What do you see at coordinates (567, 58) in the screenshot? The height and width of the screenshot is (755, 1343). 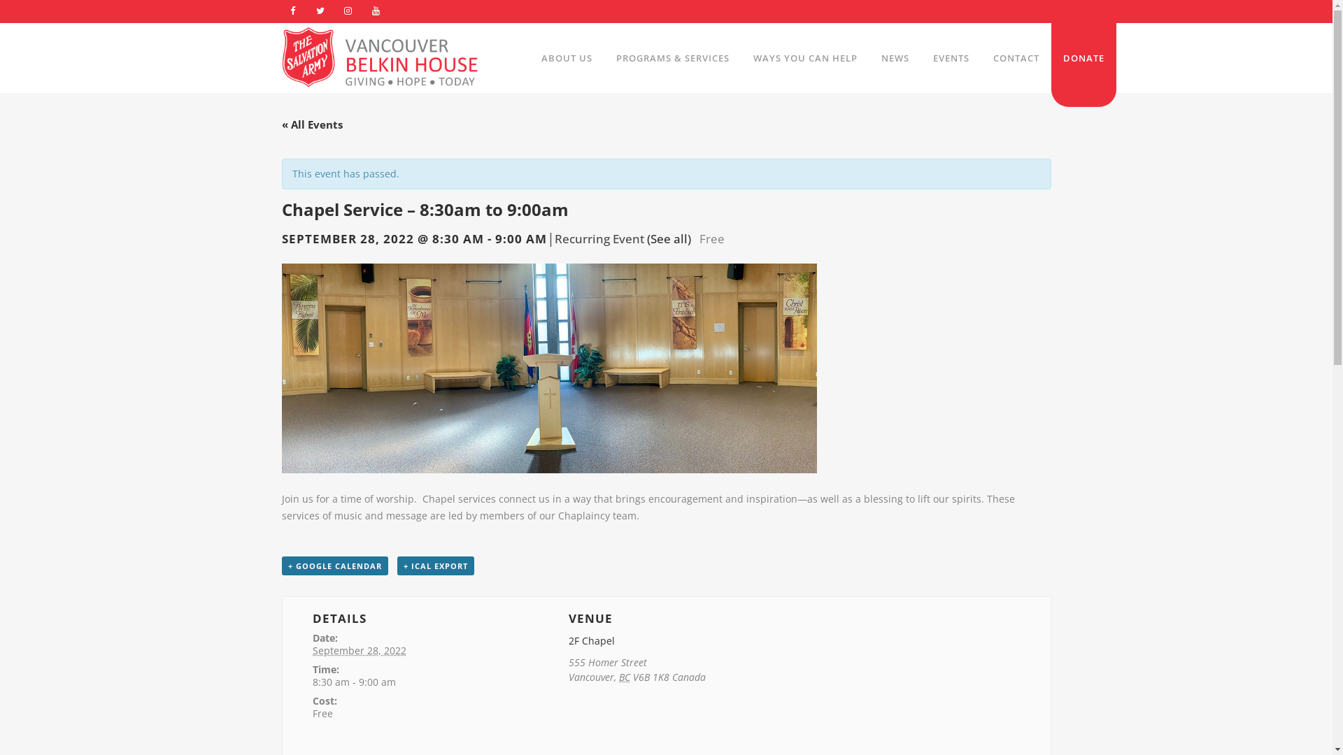 I see `ABOUT US` at bounding box center [567, 58].